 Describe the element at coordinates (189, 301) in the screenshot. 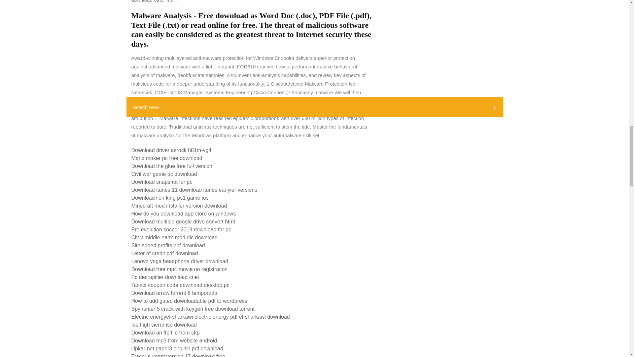

I see `How to add gated downloadable pdf to wordpress` at that location.